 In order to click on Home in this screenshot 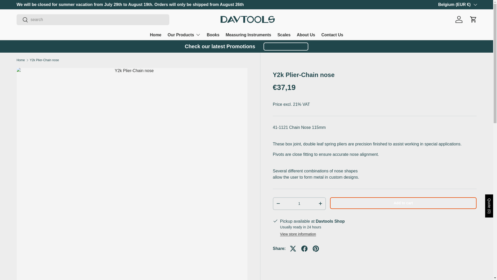, I will do `click(155, 35)`.